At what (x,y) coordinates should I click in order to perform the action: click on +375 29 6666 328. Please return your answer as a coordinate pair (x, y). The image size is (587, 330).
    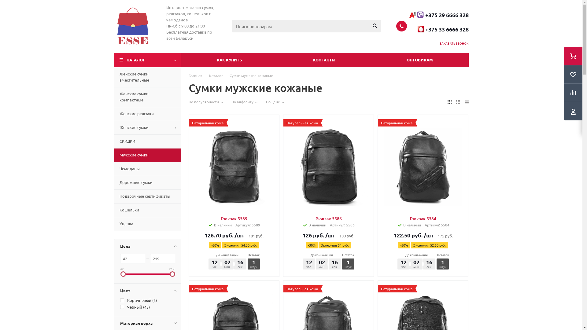
    Looking at the image, I should click on (447, 15).